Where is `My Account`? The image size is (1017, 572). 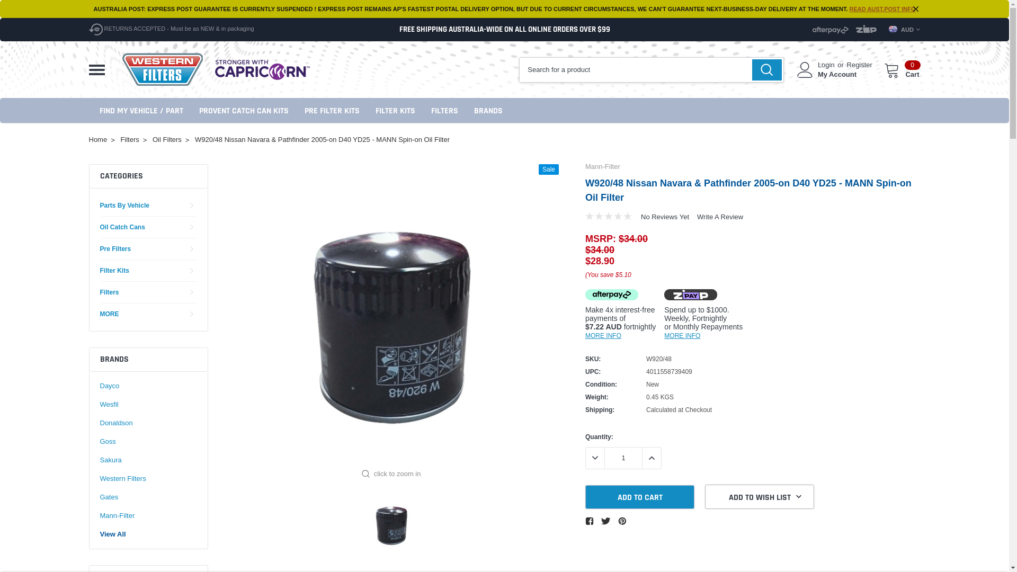 My Account is located at coordinates (837, 75).